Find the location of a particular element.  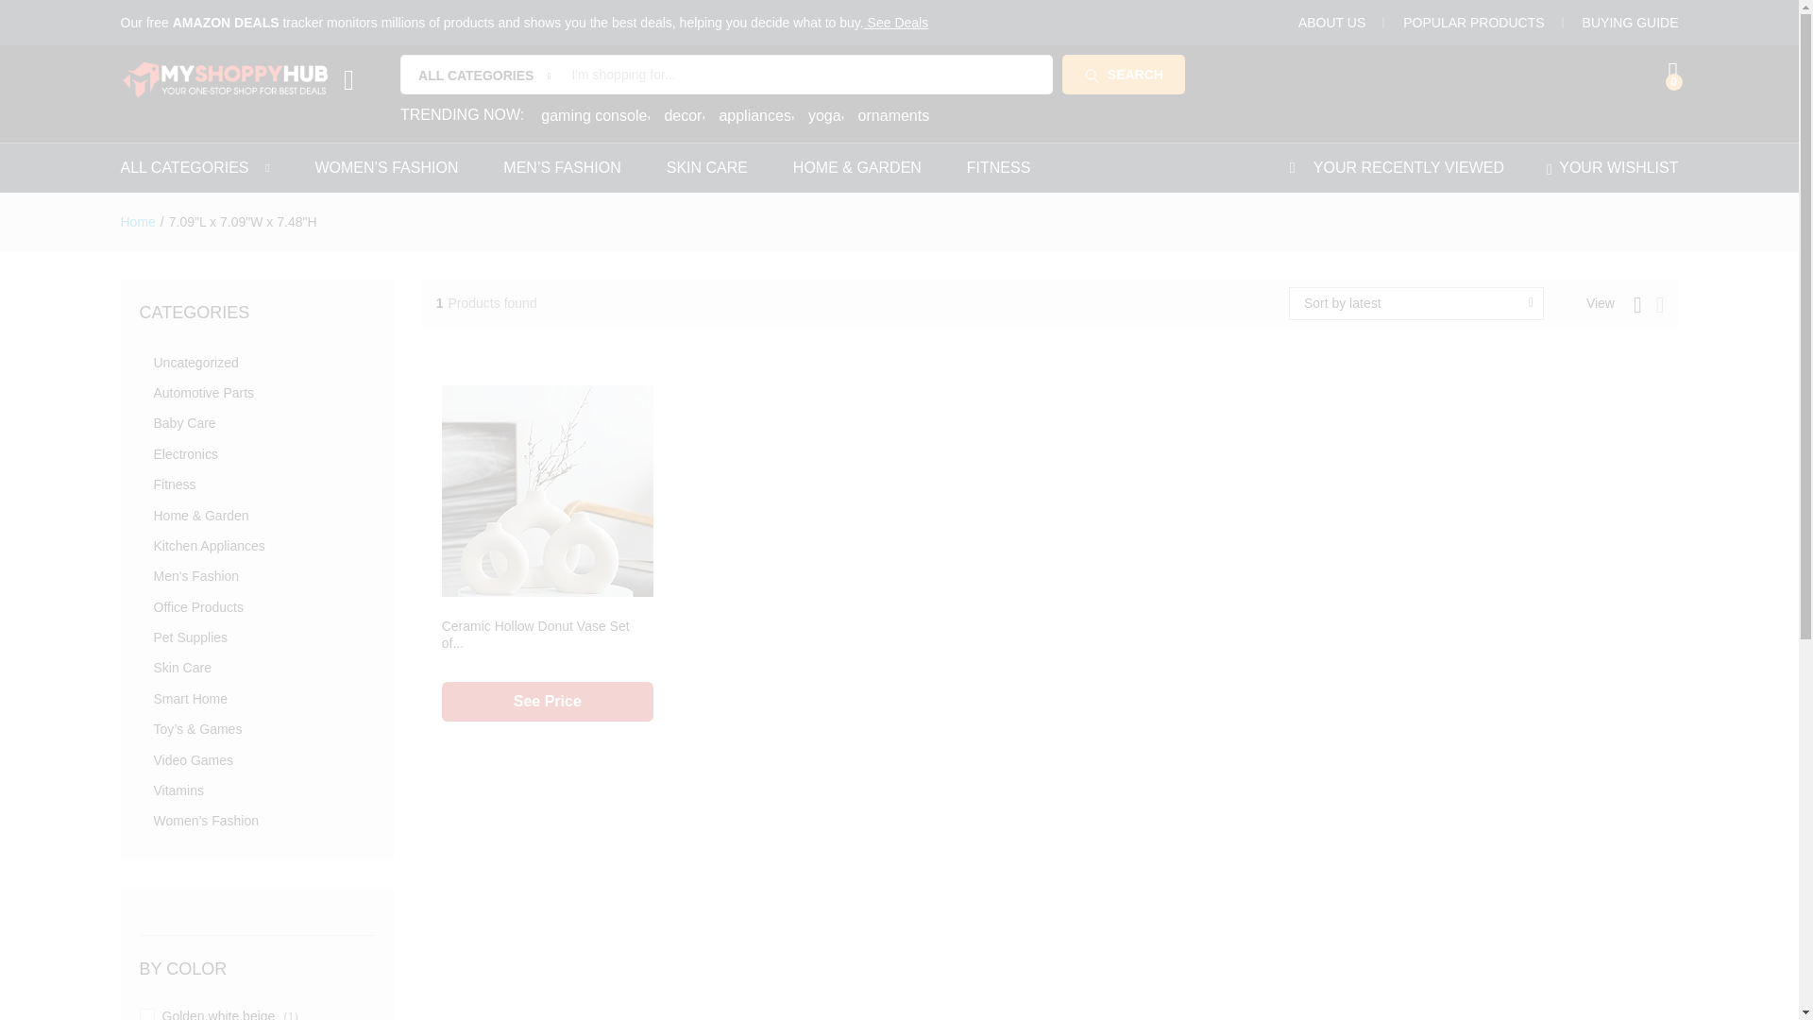

ornaments is located at coordinates (893, 115).